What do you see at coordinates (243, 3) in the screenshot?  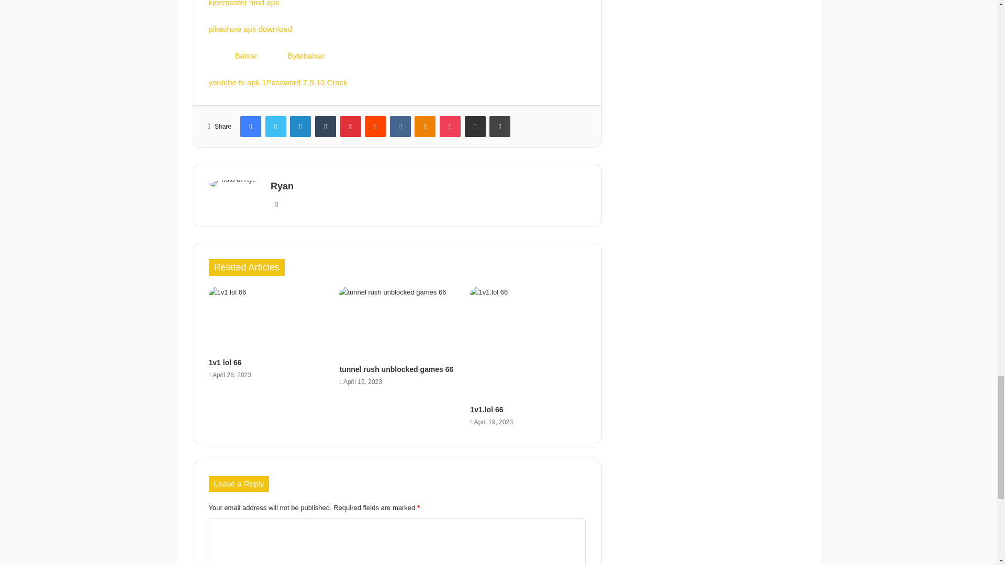 I see `kinemaster mod apk` at bounding box center [243, 3].